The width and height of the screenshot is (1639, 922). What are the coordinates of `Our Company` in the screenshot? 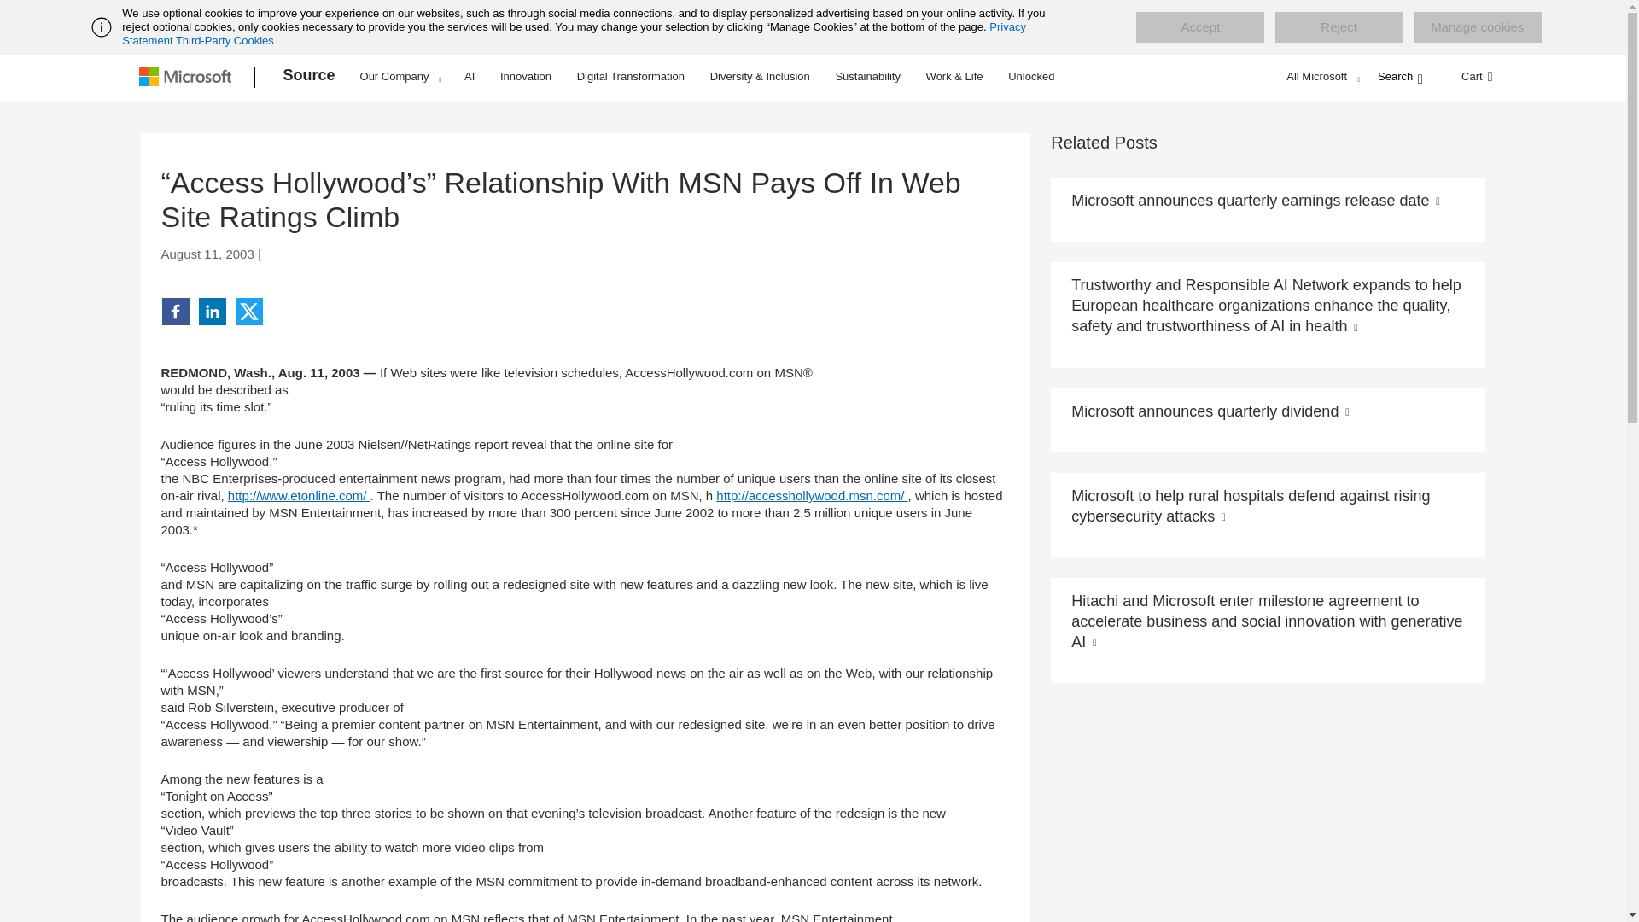 It's located at (400, 76).